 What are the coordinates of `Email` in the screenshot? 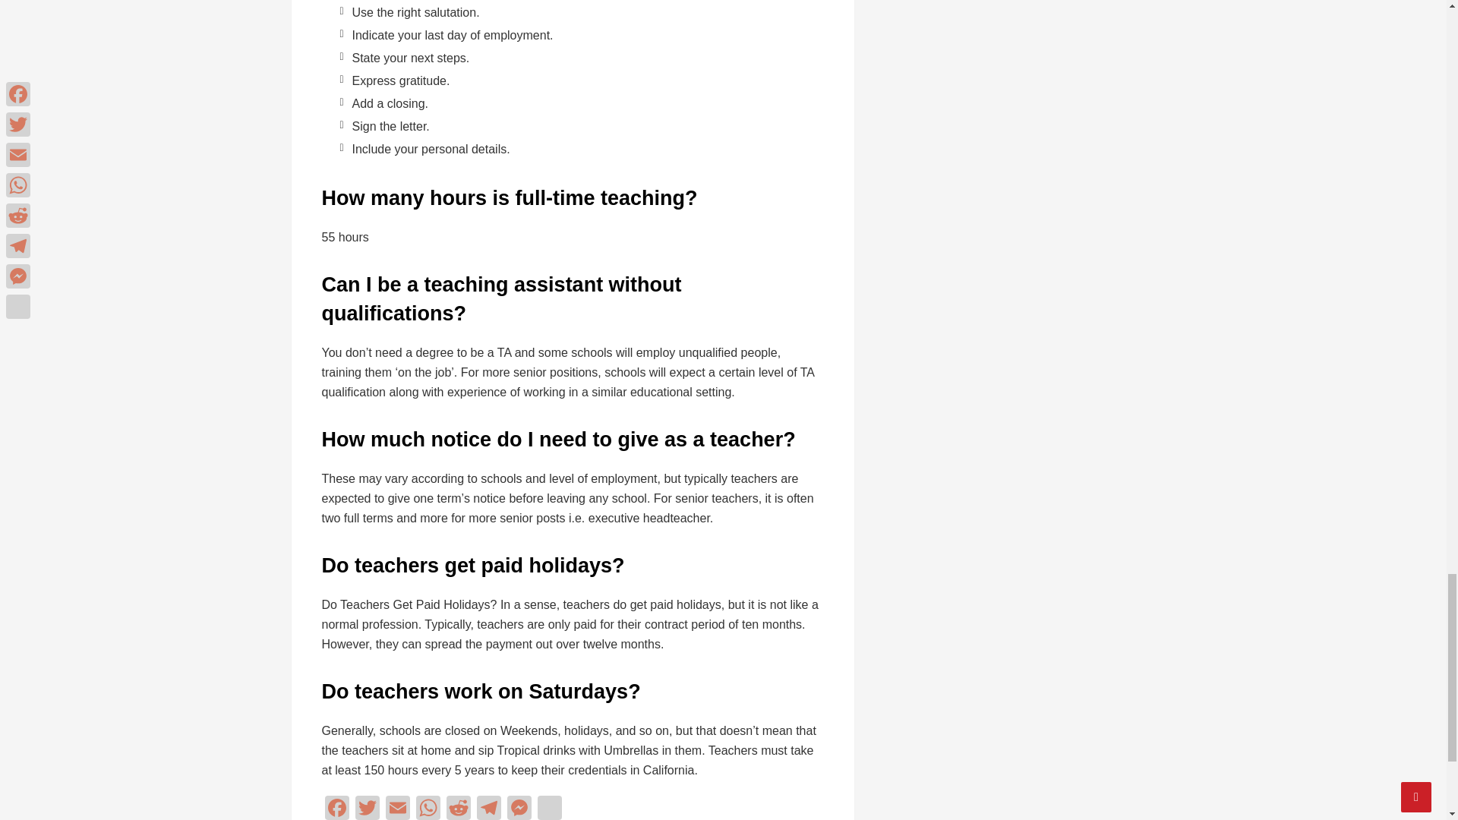 It's located at (397, 808).